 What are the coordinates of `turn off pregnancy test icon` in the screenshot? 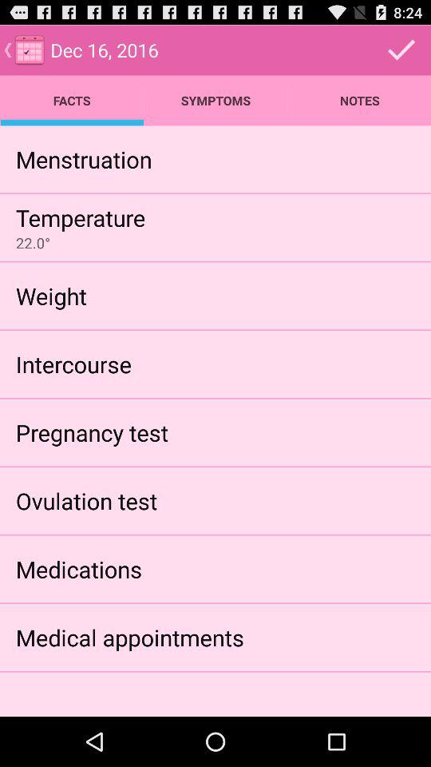 It's located at (92, 431).